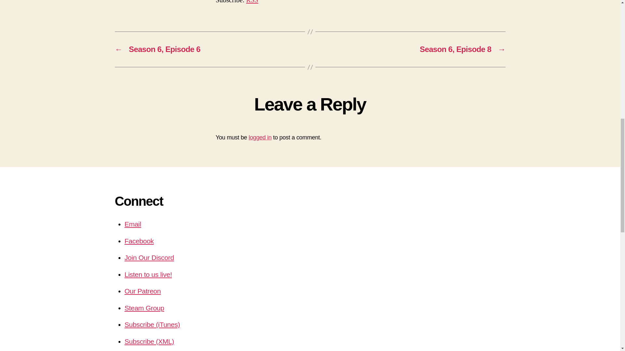 The width and height of the screenshot is (625, 351). Describe the element at coordinates (143, 291) in the screenshot. I see `Our Patreon` at that location.